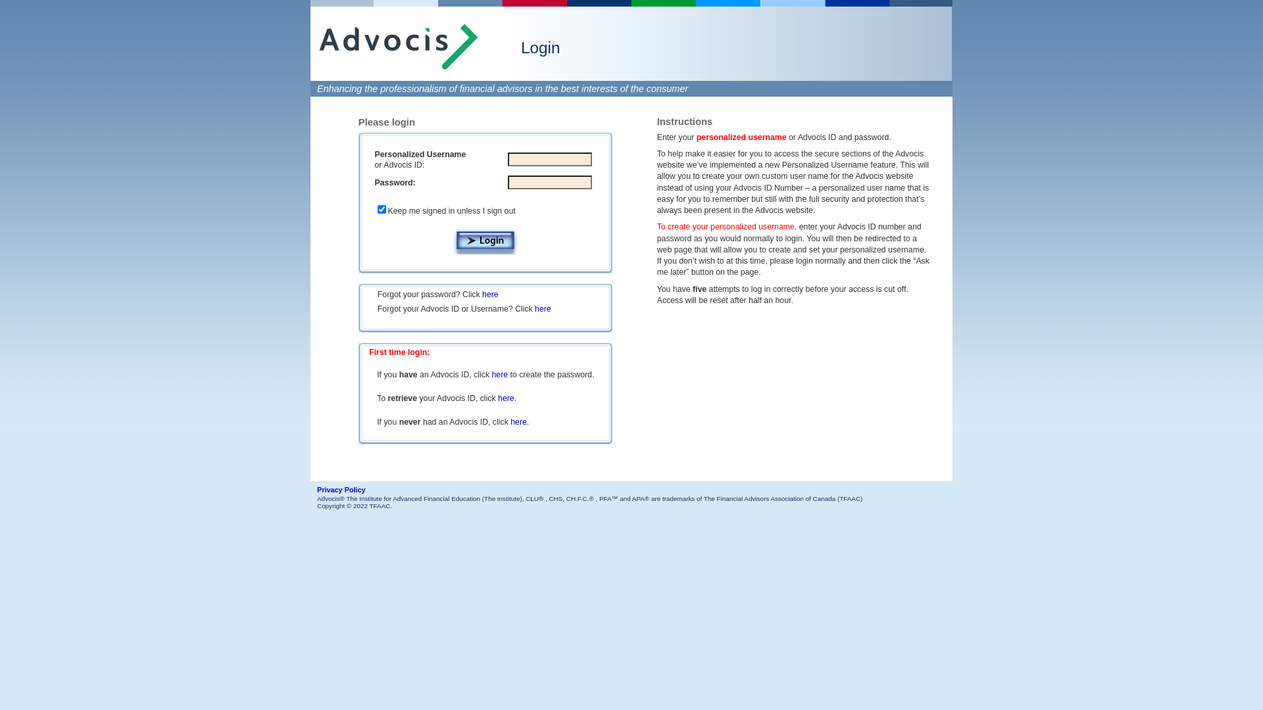 This screenshot has width=1263, height=710. What do you see at coordinates (491, 295) in the screenshot?
I see `here` at bounding box center [491, 295].